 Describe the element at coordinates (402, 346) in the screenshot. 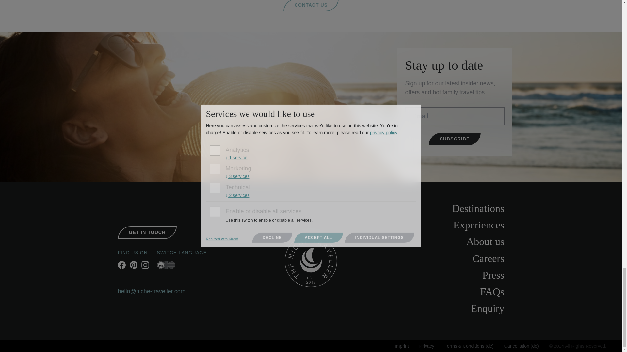

I see `Imprint` at that location.